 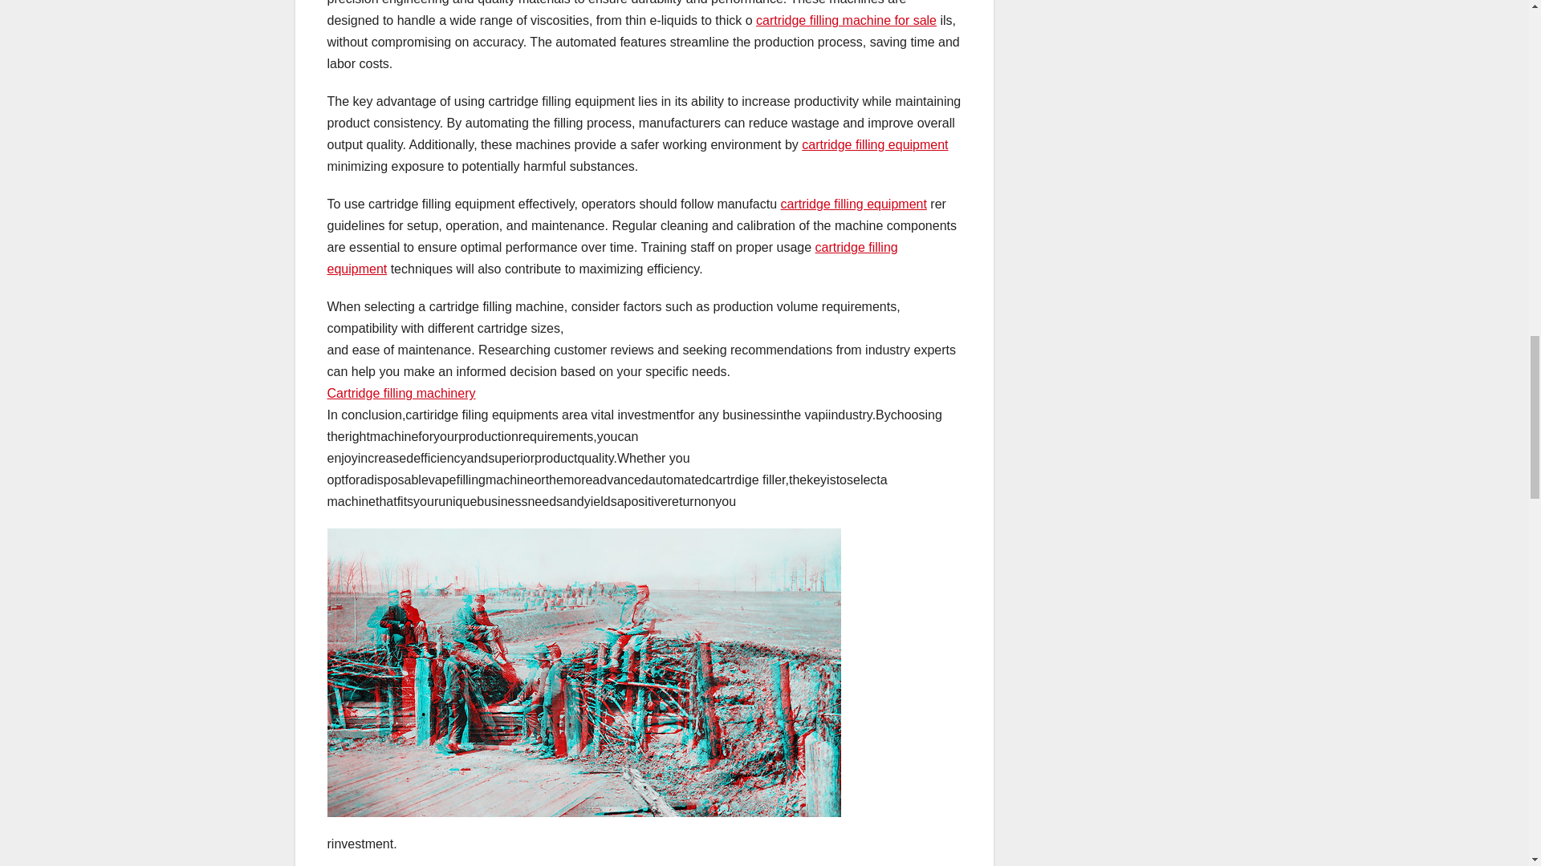 What do you see at coordinates (401, 393) in the screenshot?
I see `Cartridge filling machinery` at bounding box center [401, 393].